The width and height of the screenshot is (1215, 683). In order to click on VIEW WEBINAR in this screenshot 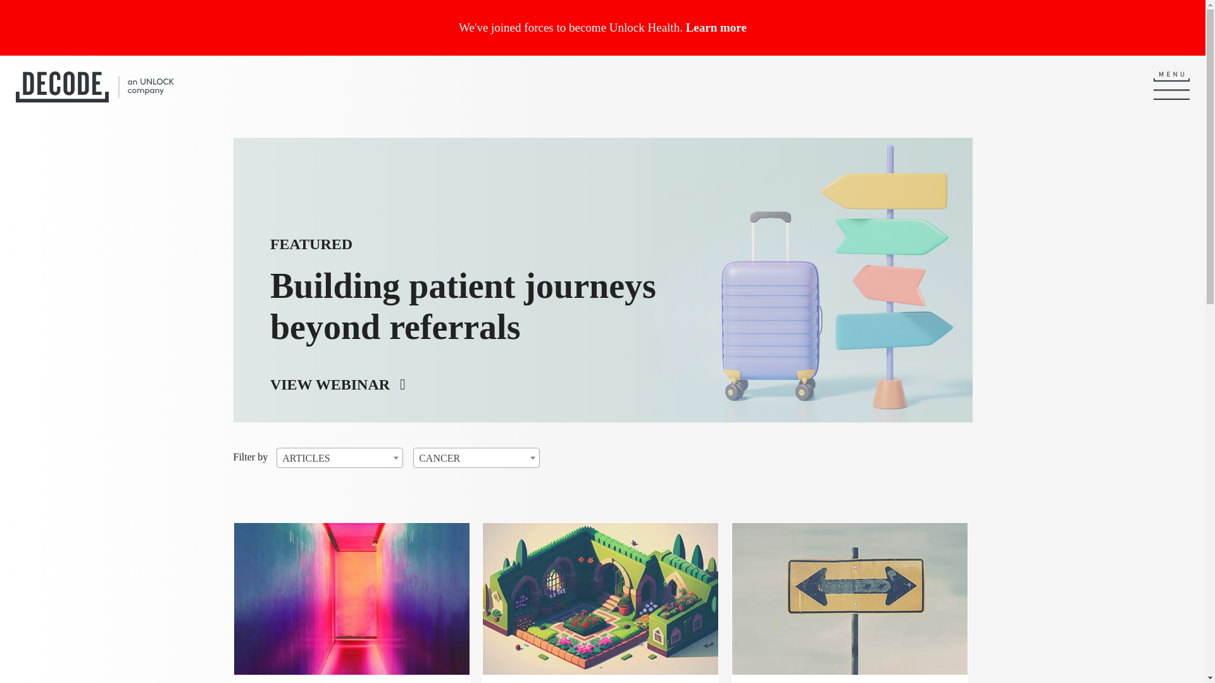, I will do `click(716, 28)`.